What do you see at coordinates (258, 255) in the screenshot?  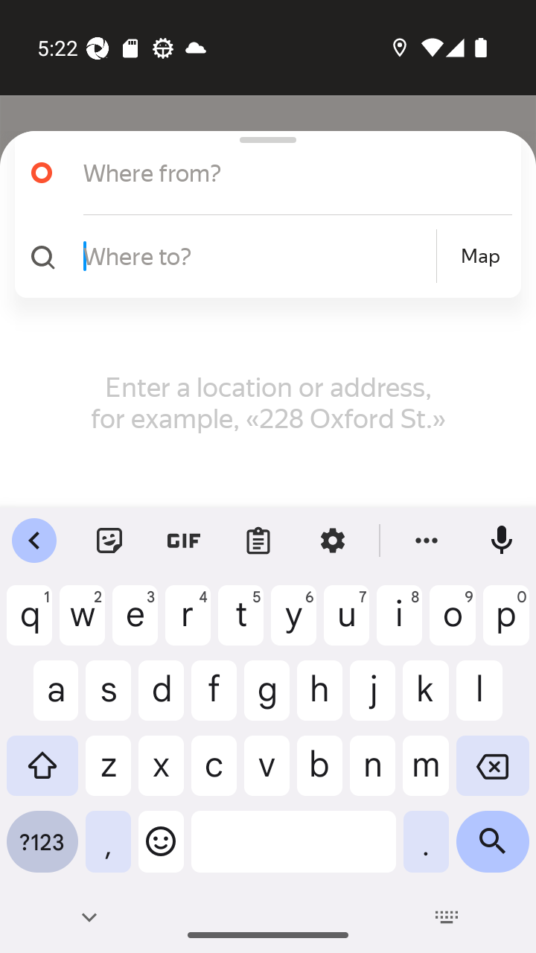 I see `Where to?` at bounding box center [258, 255].